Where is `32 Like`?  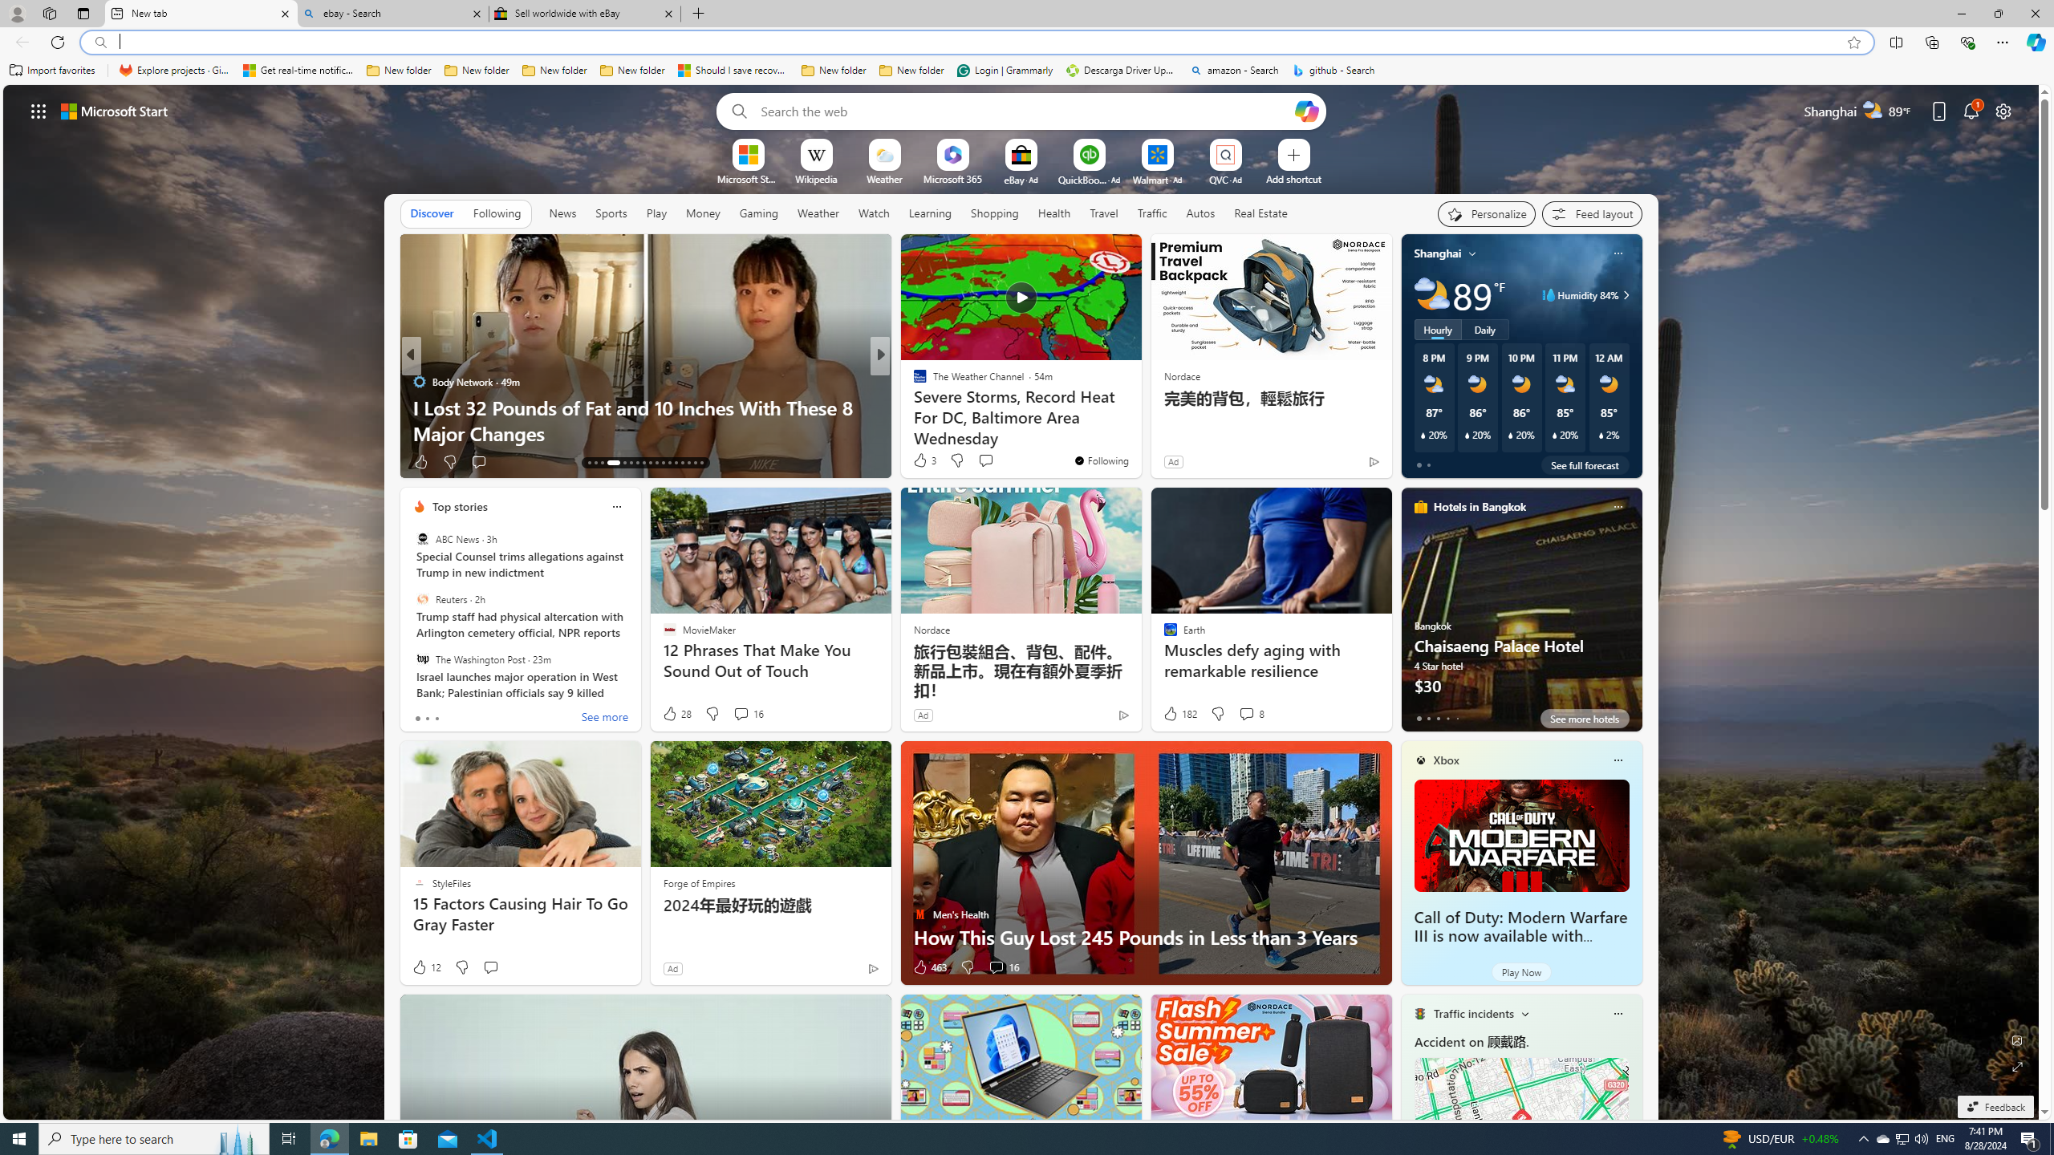
32 Like is located at coordinates (921, 462).